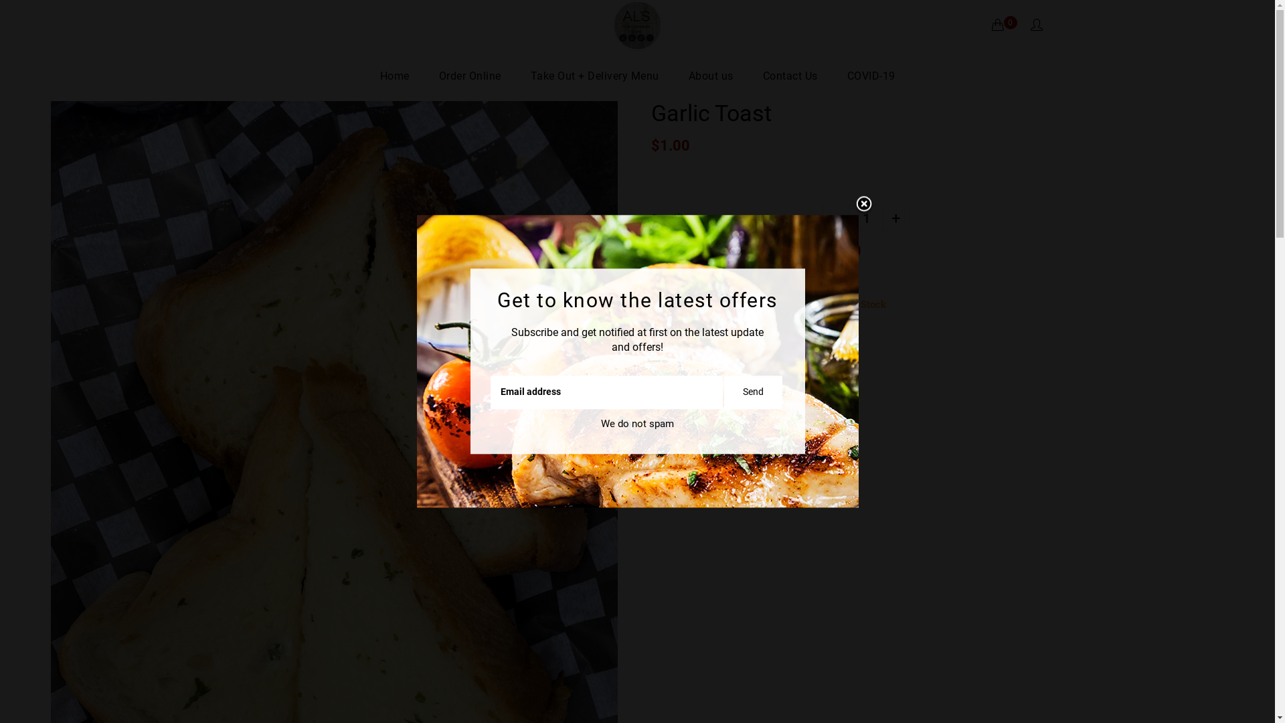  I want to click on COVID-19, so click(871, 76).